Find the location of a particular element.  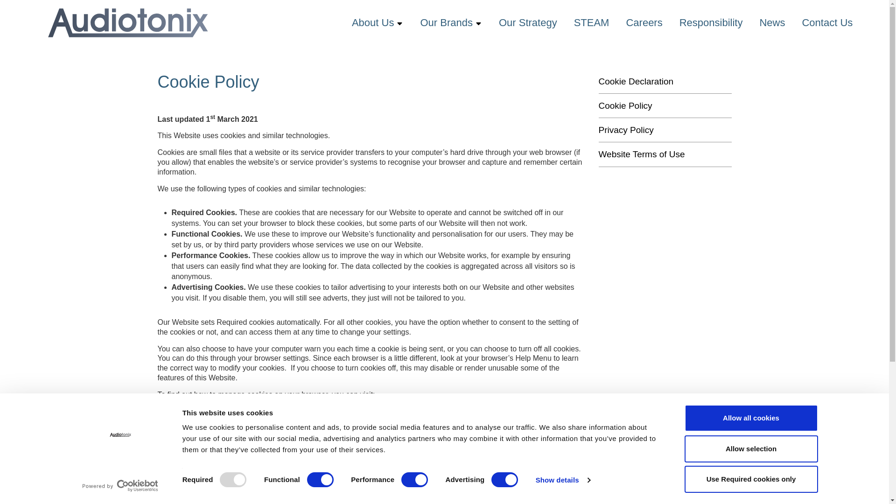

About Us is located at coordinates (373, 22).